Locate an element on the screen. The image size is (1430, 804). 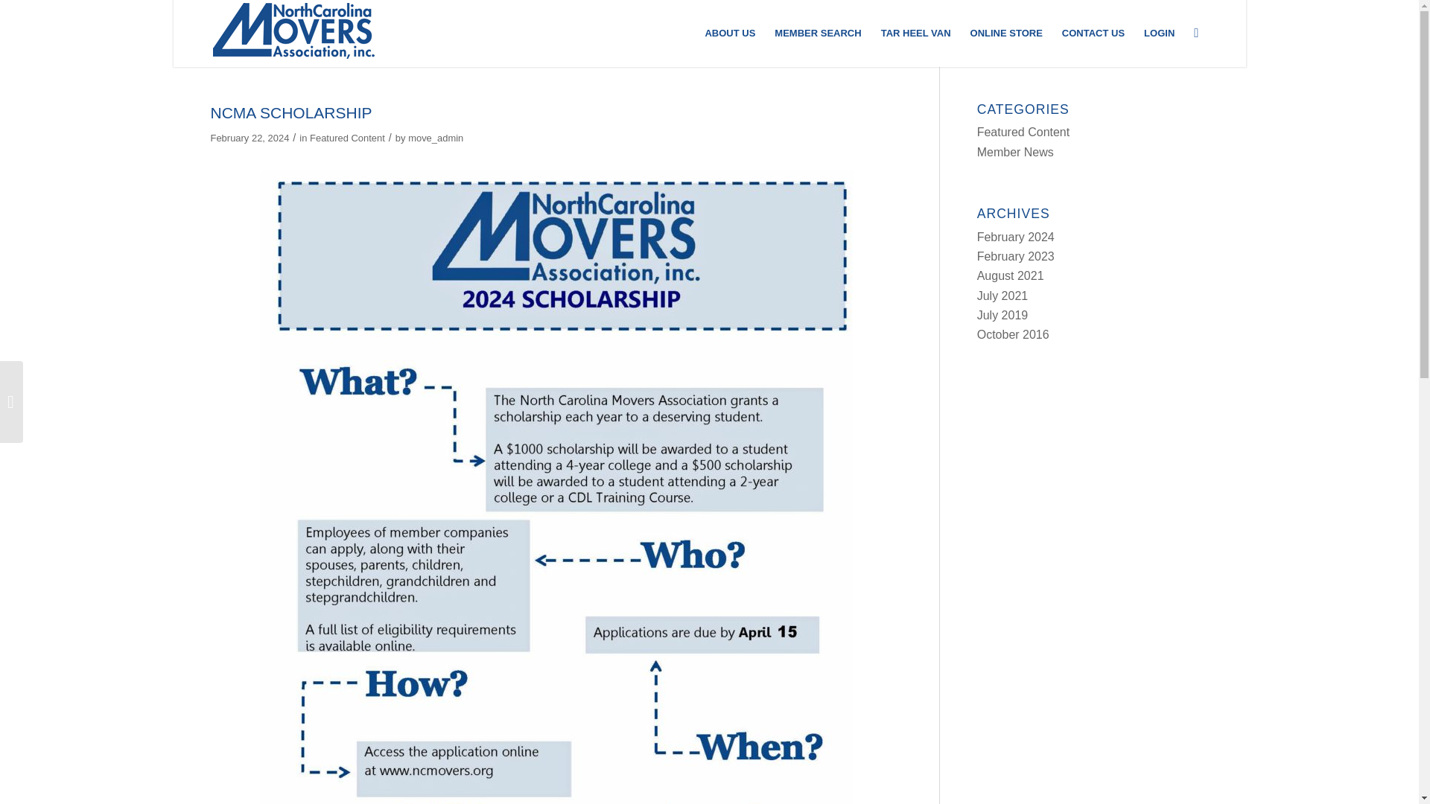
MEMBER SEARCH is located at coordinates (818, 33).